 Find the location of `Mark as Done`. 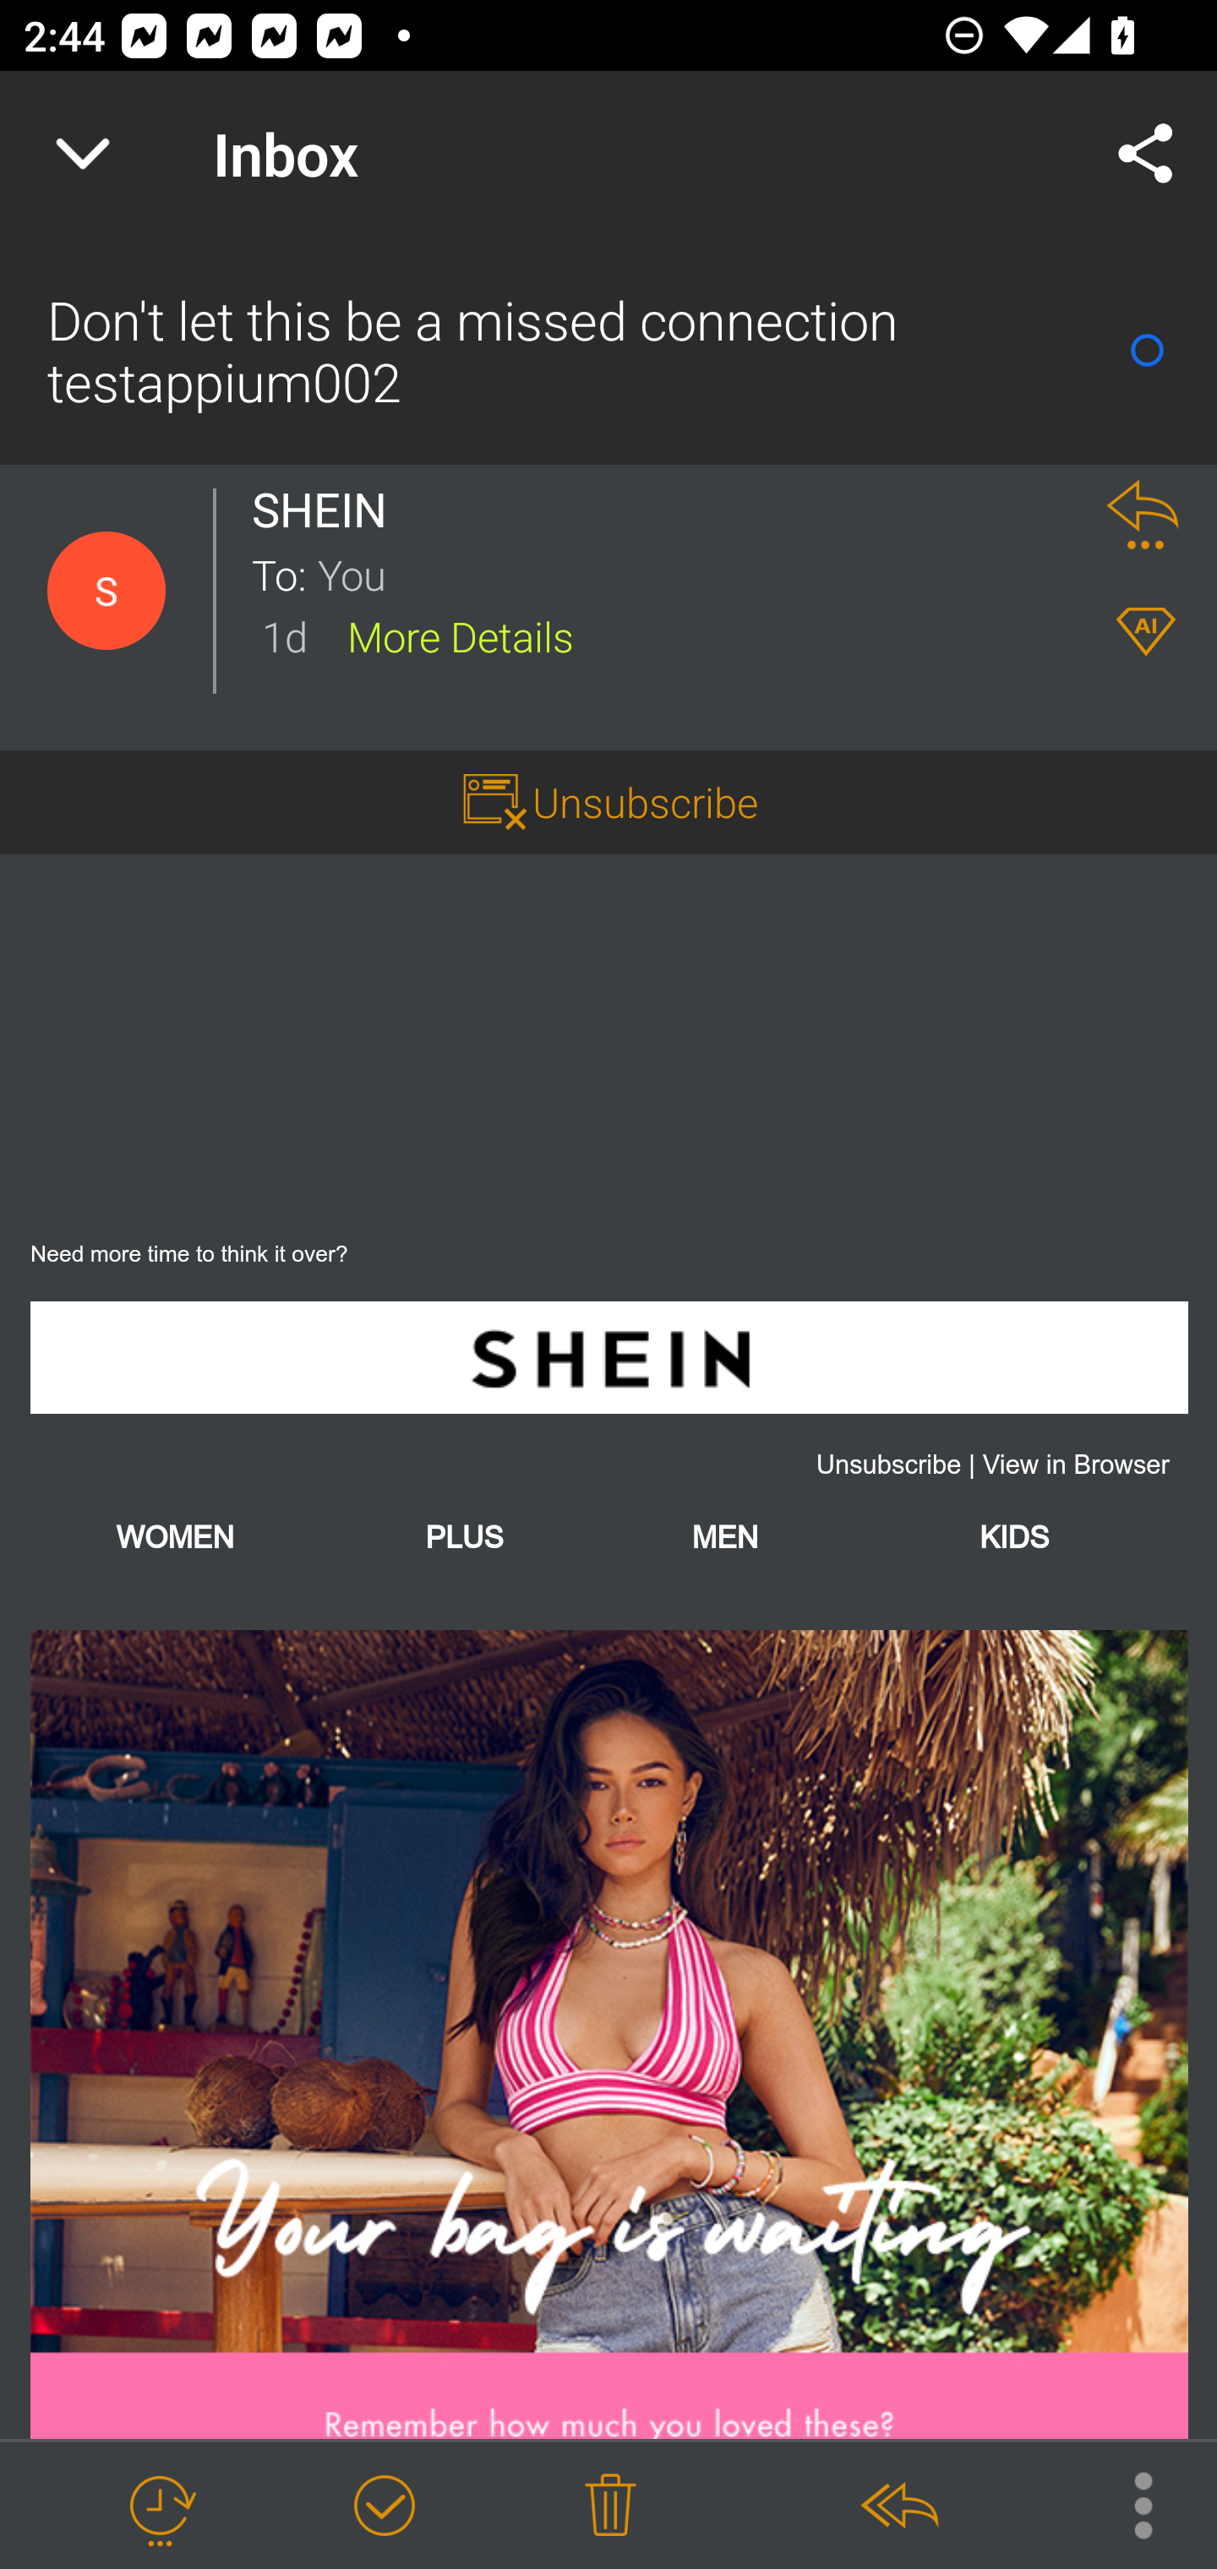

Mark as Done is located at coordinates (384, 2506).